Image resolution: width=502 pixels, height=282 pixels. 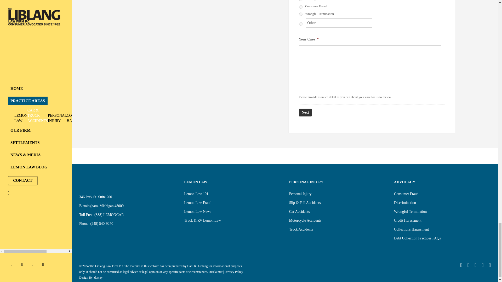 I want to click on Consumer Fraud, so click(x=301, y=7).